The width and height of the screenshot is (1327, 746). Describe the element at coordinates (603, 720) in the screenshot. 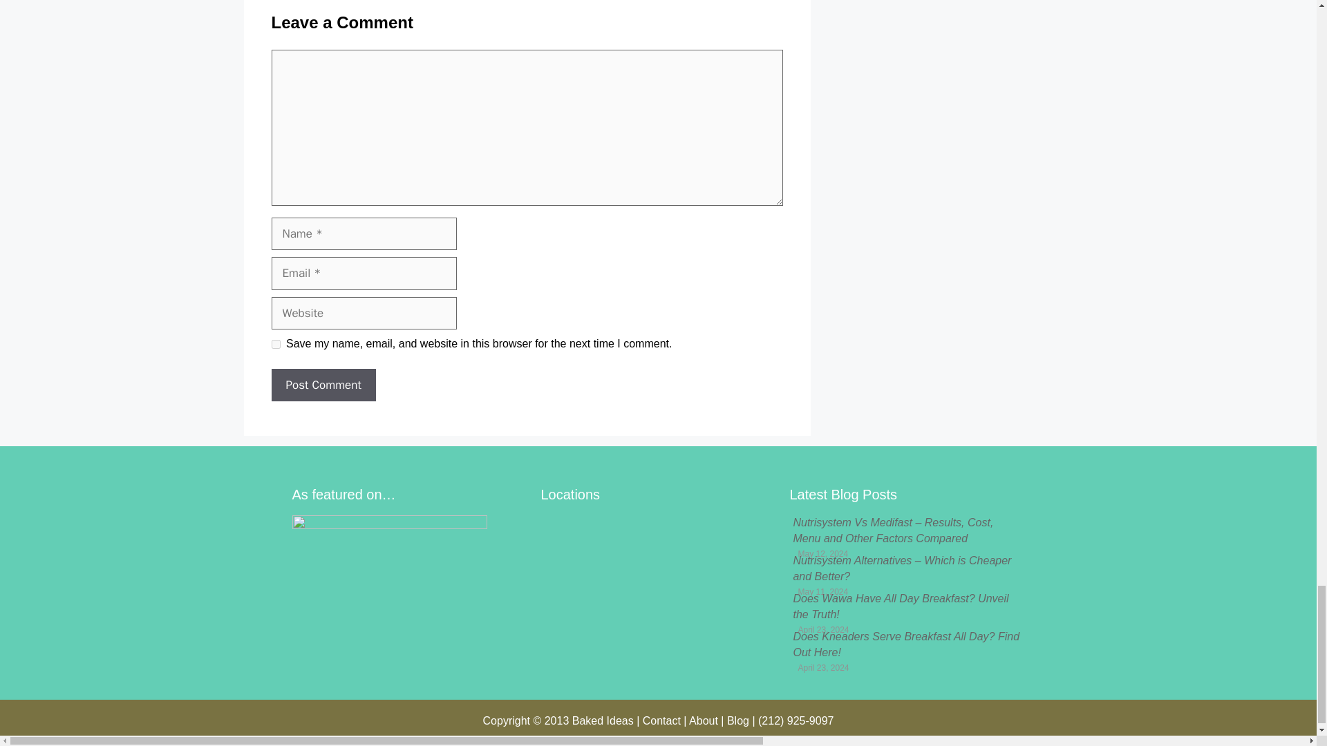

I see `Baked Ideas` at that location.